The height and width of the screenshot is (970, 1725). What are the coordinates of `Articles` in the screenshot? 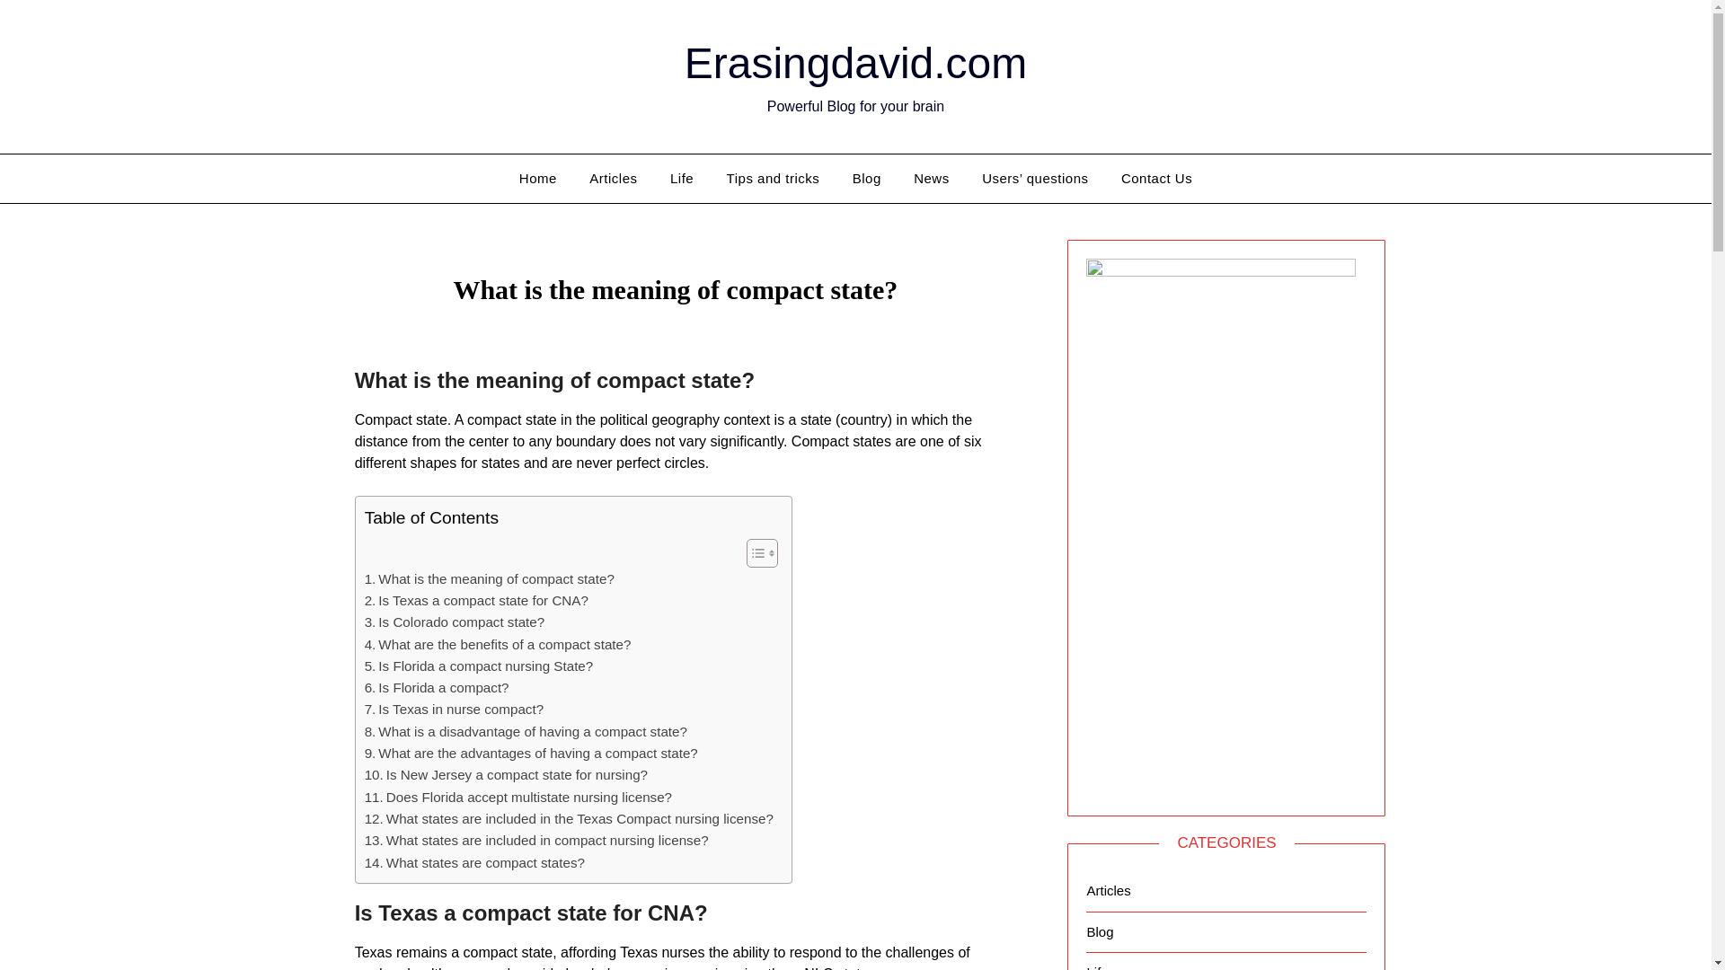 It's located at (613, 178).